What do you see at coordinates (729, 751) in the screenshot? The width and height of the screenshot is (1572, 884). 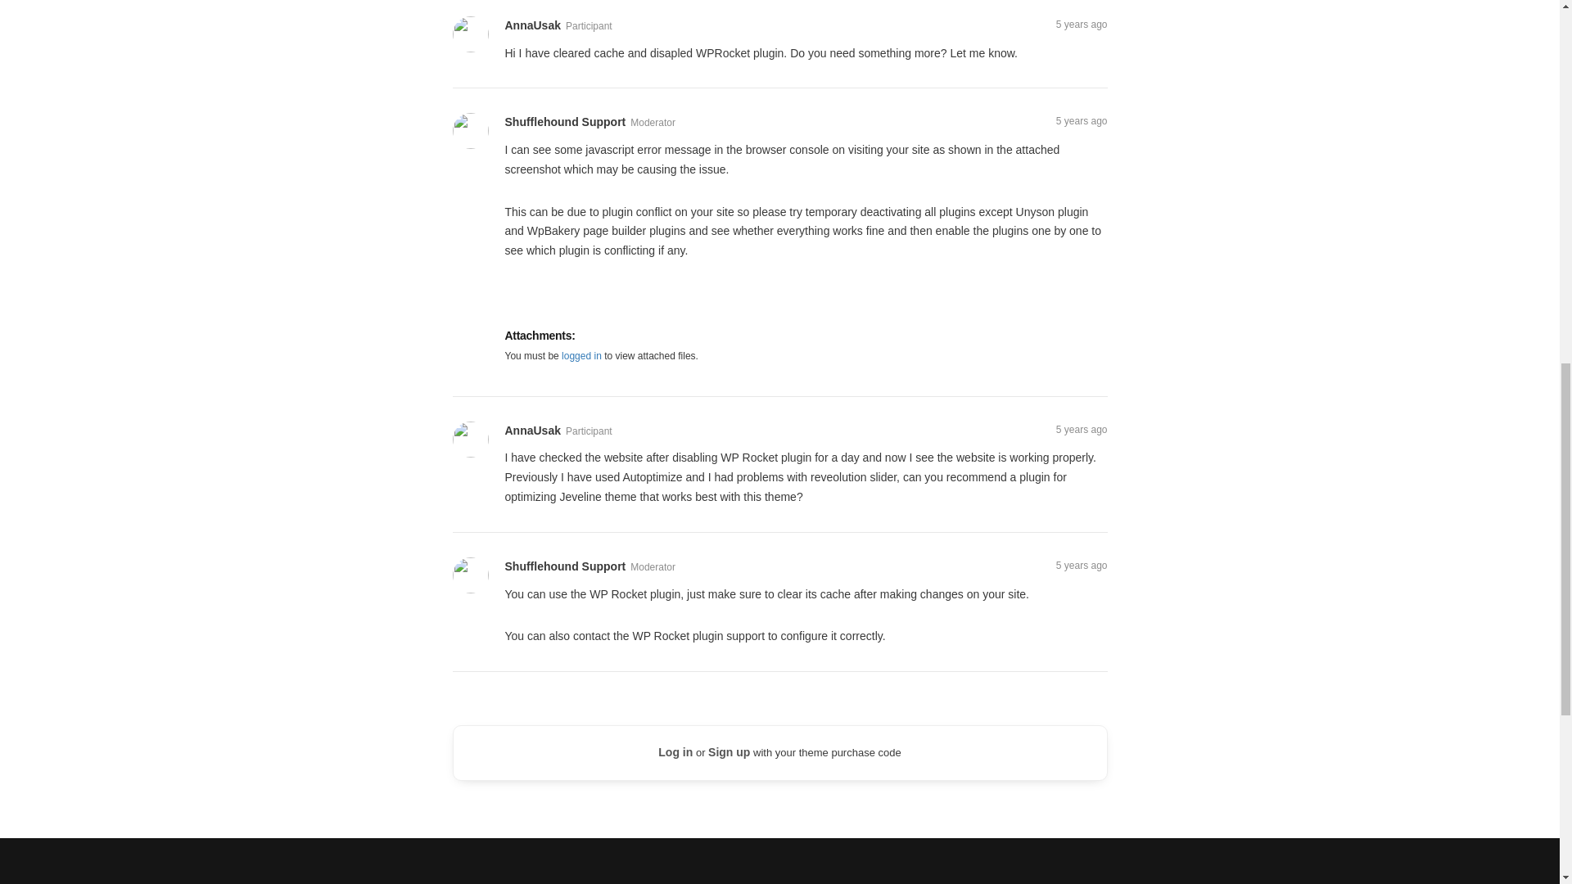 I see `Sign up` at bounding box center [729, 751].